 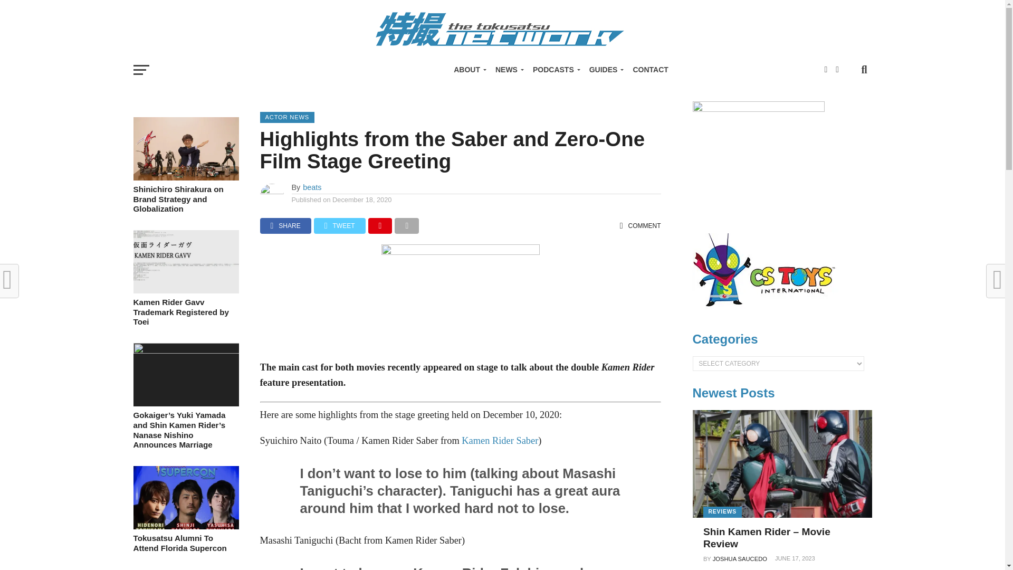 What do you see at coordinates (605, 70) in the screenshot?
I see `GUIDES` at bounding box center [605, 70].